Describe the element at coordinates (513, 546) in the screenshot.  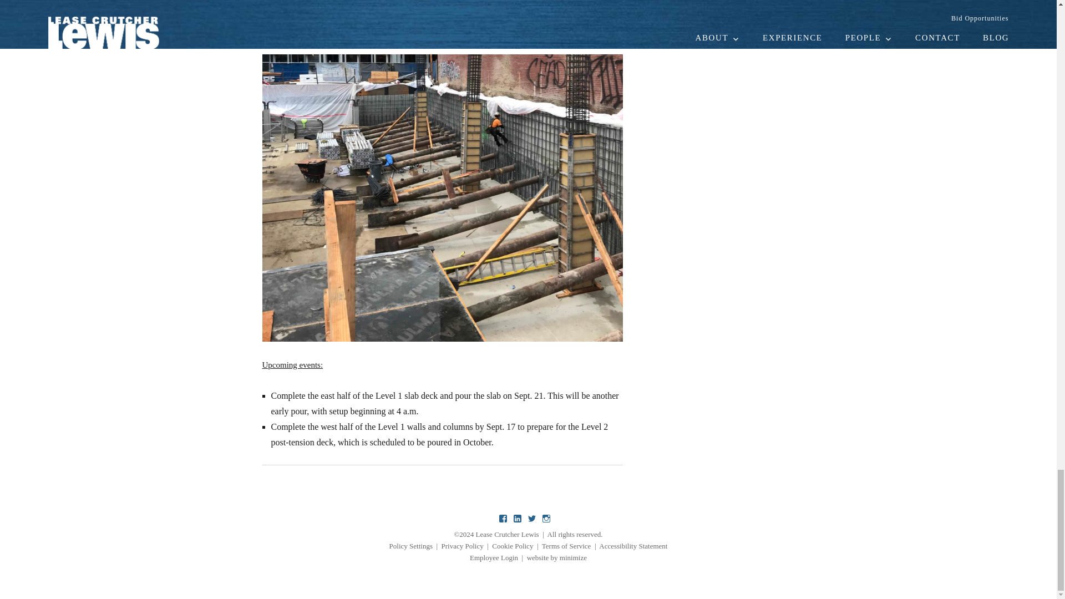
I see `Cookie Policy` at that location.